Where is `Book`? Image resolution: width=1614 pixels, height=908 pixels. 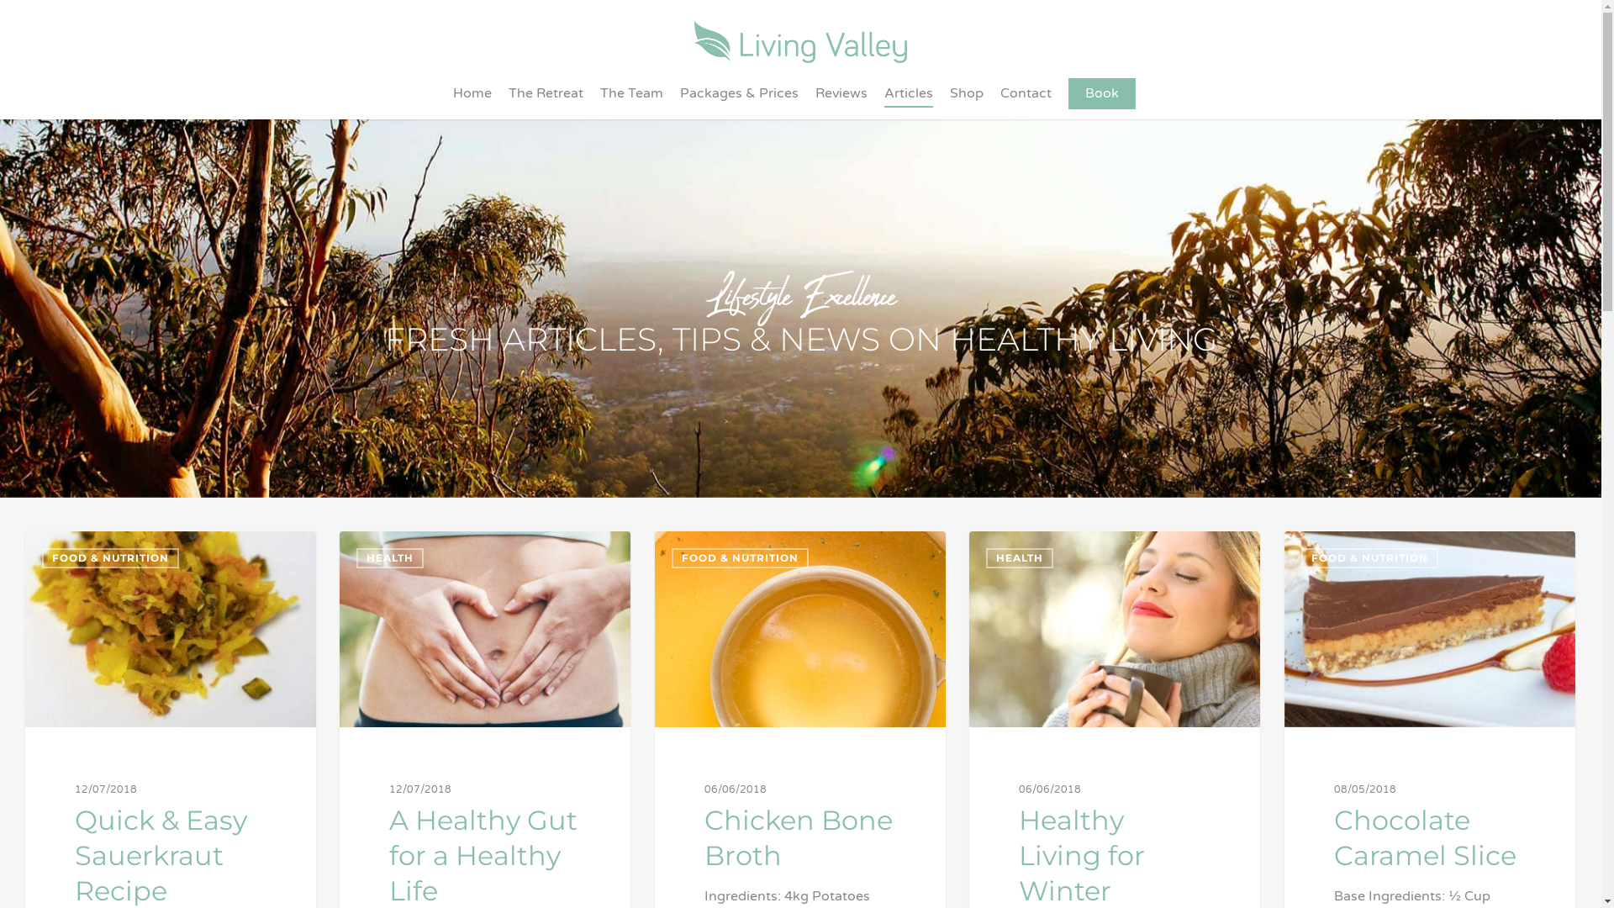 Book is located at coordinates (1102, 102).